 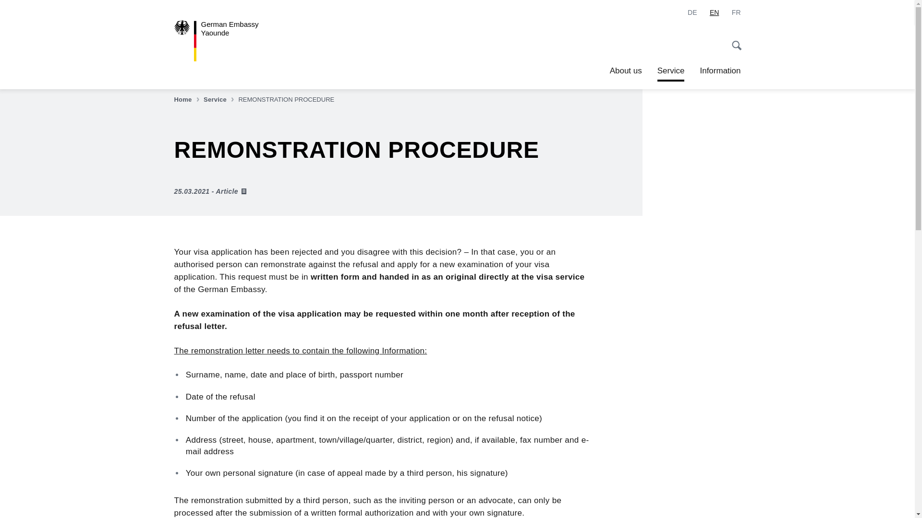 What do you see at coordinates (671, 71) in the screenshot?
I see `Deutsch` at bounding box center [671, 71].